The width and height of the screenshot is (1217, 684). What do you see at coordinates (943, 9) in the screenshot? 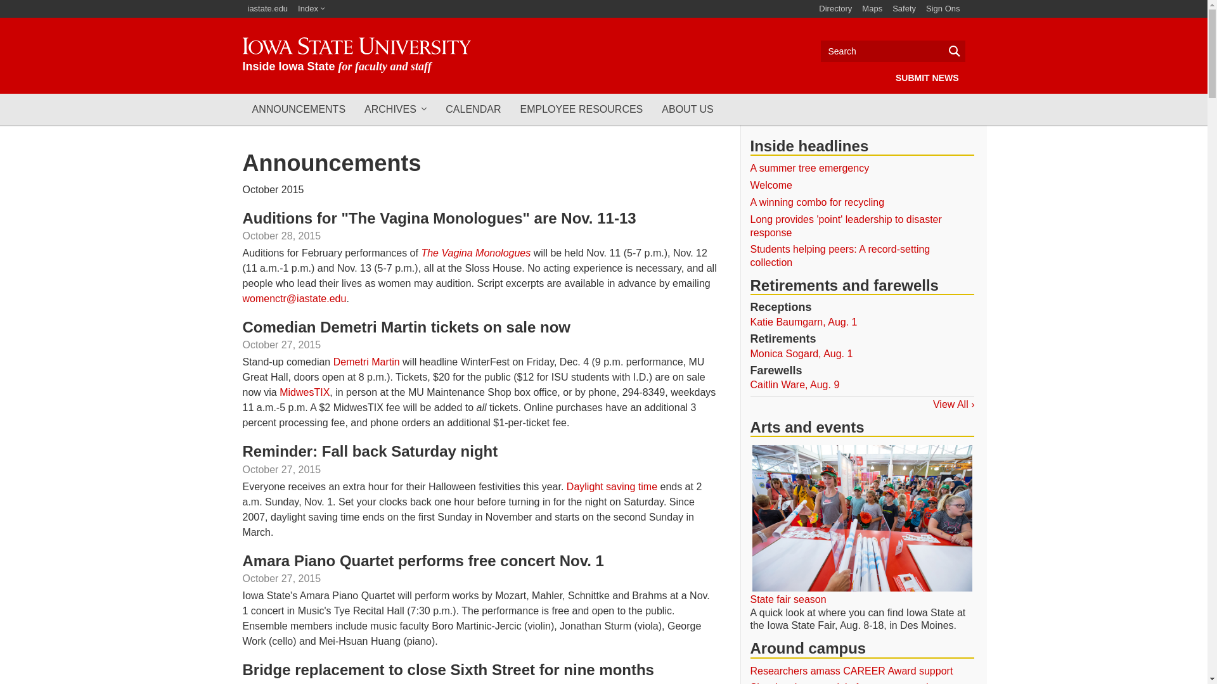
I see `Sign Ons` at bounding box center [943, 9].